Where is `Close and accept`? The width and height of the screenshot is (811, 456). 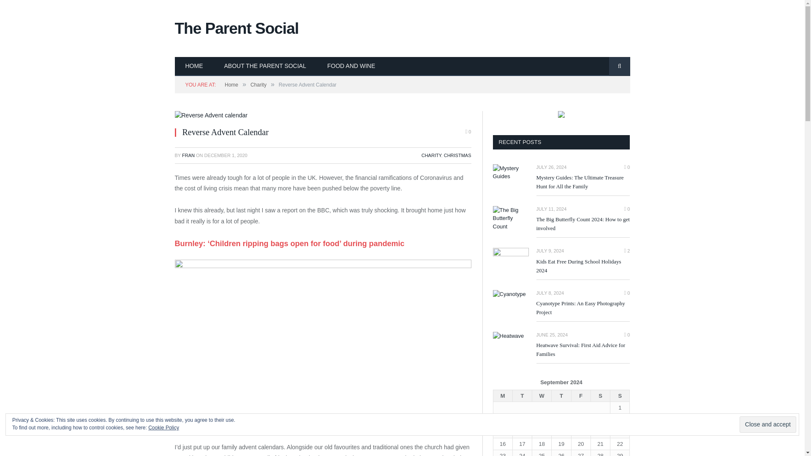
Close and accept is located at coordinates (768, 424).